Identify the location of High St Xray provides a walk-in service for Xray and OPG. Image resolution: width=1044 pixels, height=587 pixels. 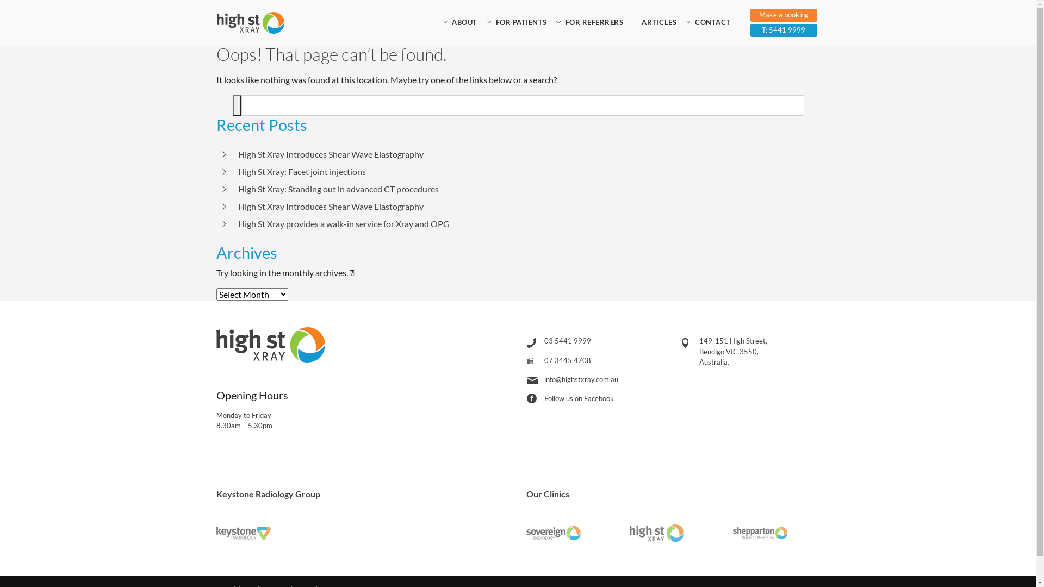
(344, 224).